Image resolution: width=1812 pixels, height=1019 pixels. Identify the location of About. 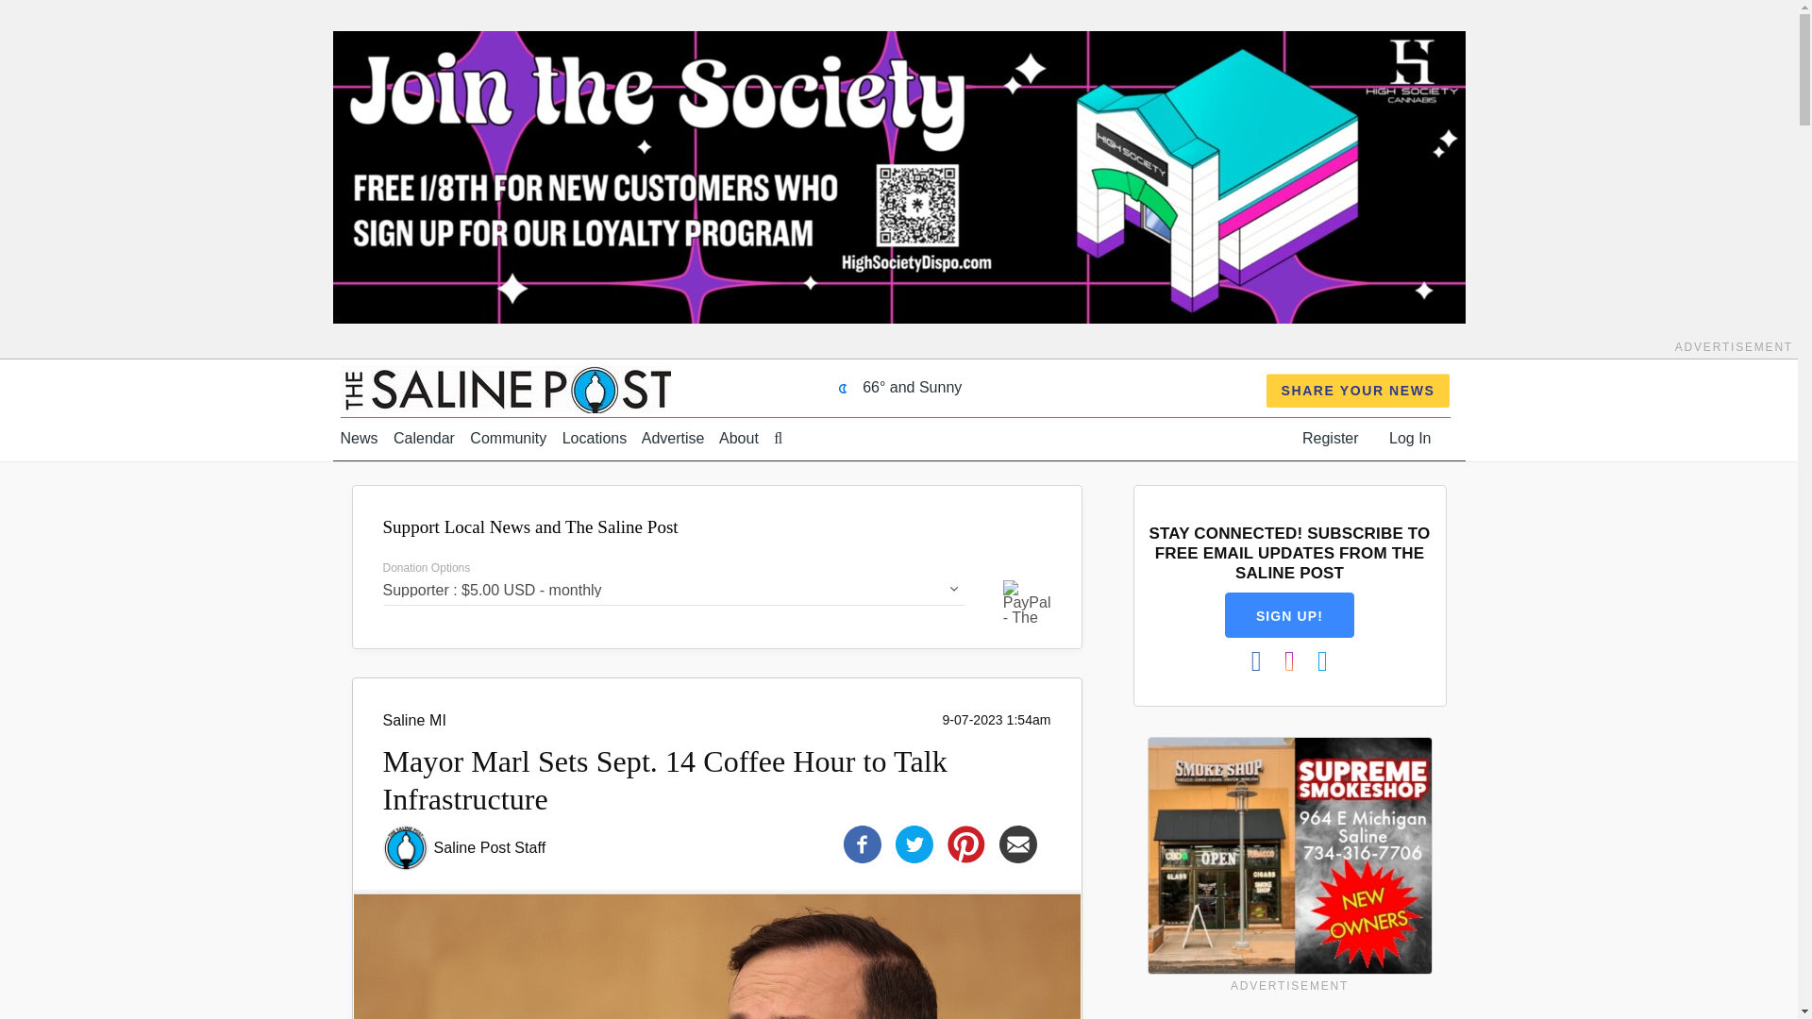
(739, 438).